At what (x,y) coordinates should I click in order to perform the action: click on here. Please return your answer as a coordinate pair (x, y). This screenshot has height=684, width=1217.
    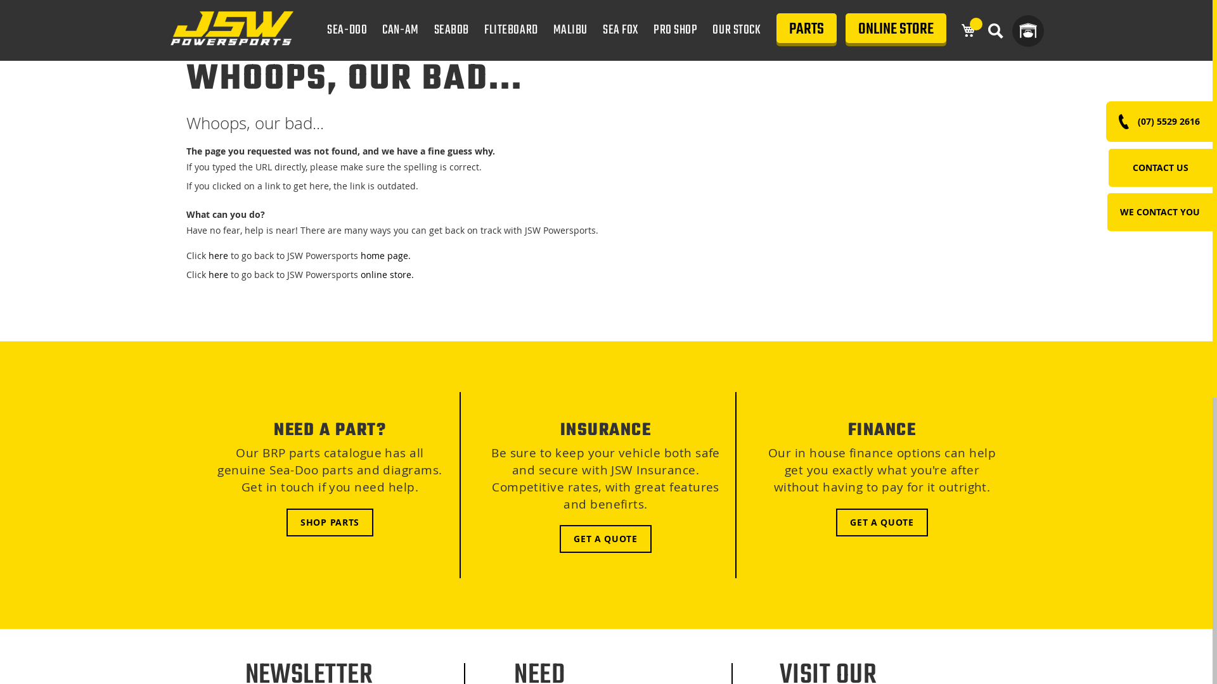
    Looking at the image, I should click on (218, 275).